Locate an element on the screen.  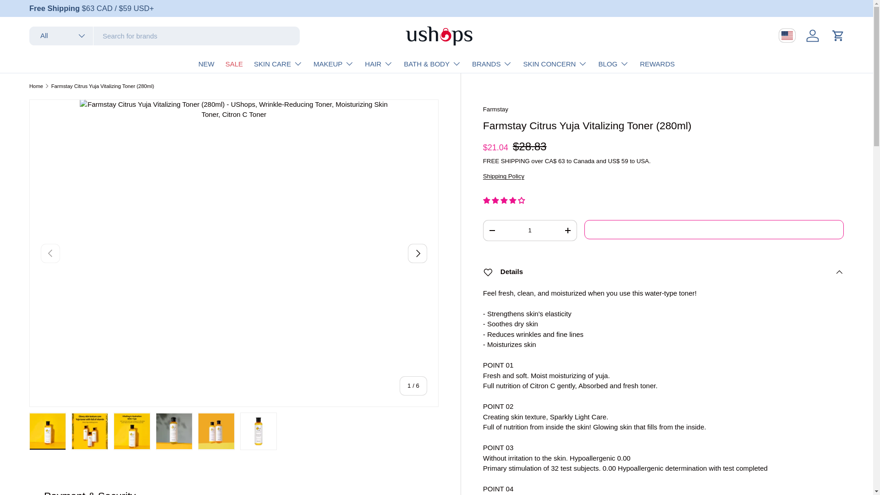
SKIN CARE is located at coordinates (278, 63).